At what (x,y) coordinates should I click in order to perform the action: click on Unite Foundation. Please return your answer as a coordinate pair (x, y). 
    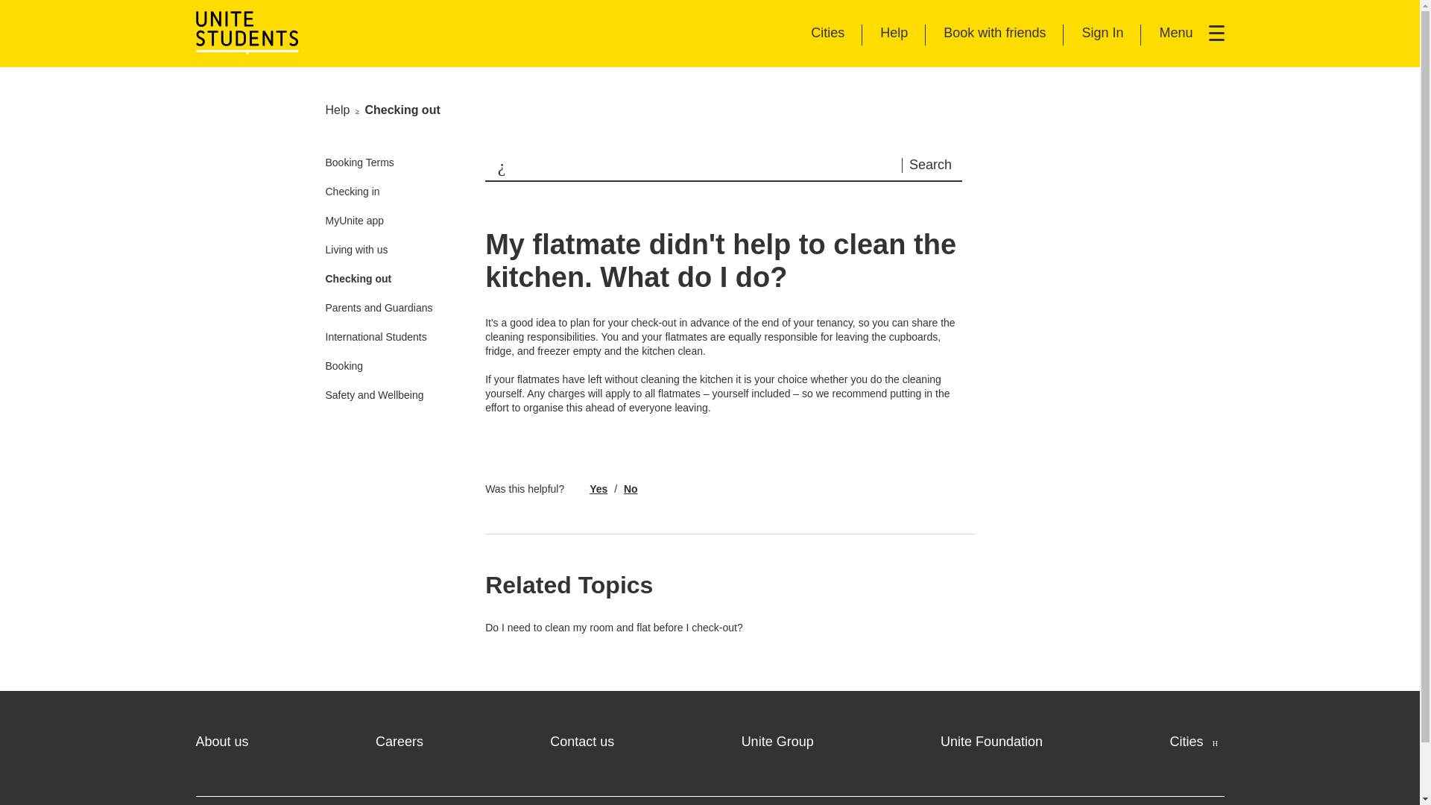
    Looking at the image, I should click on (991, 741).